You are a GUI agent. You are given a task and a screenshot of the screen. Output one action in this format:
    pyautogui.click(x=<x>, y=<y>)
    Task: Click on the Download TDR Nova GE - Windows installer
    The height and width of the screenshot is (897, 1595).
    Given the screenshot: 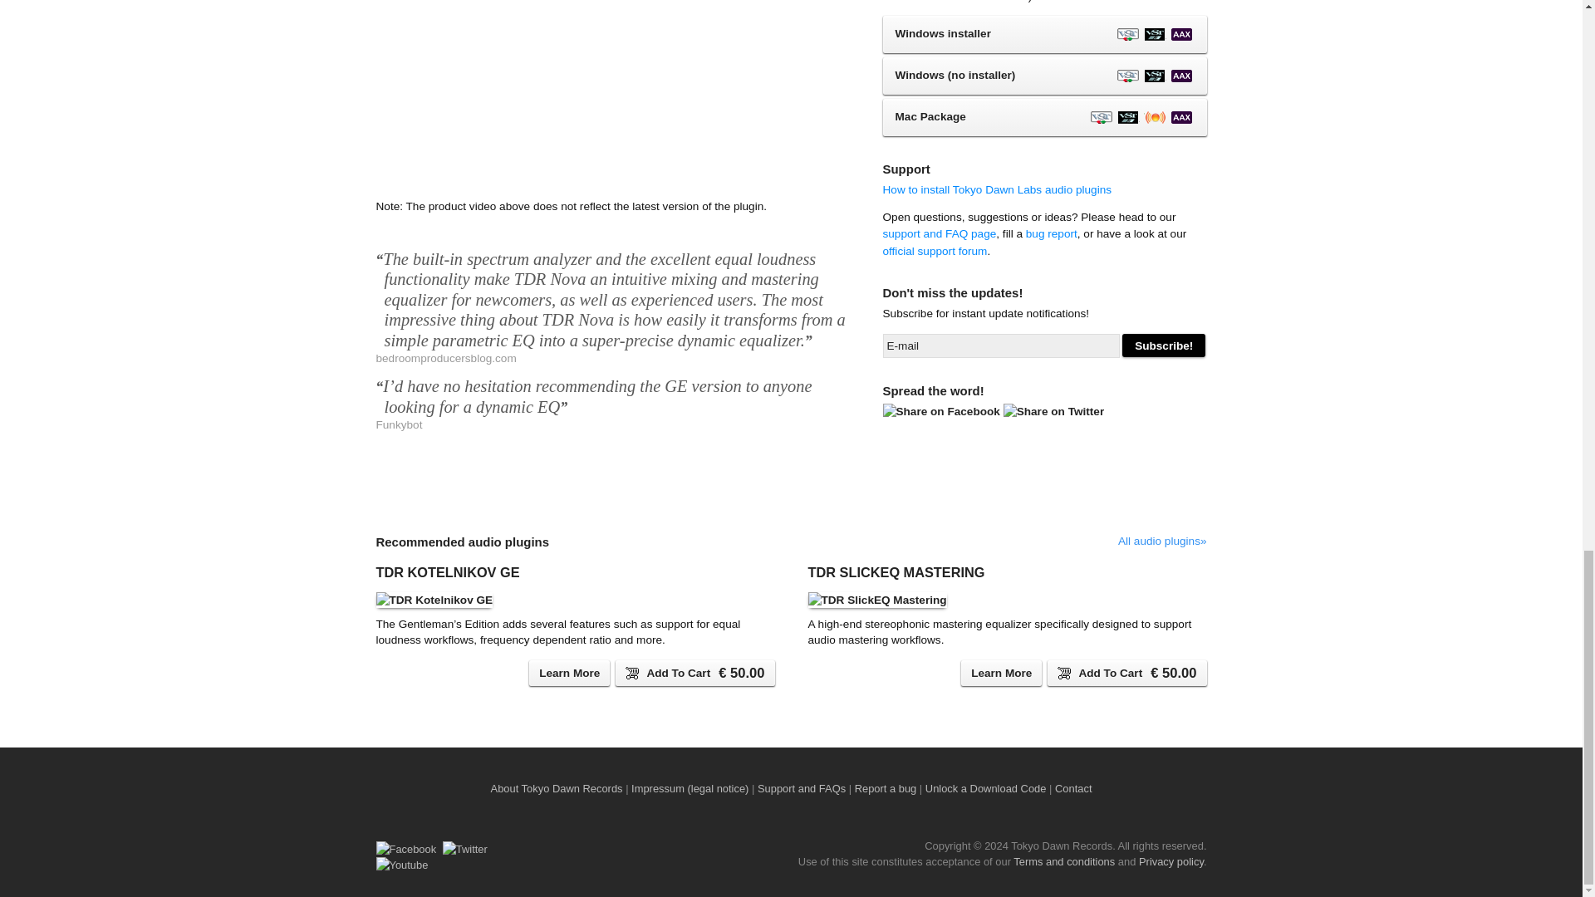 What is the action you would take?
    pyautogui.click(x=1043, y=34)
    